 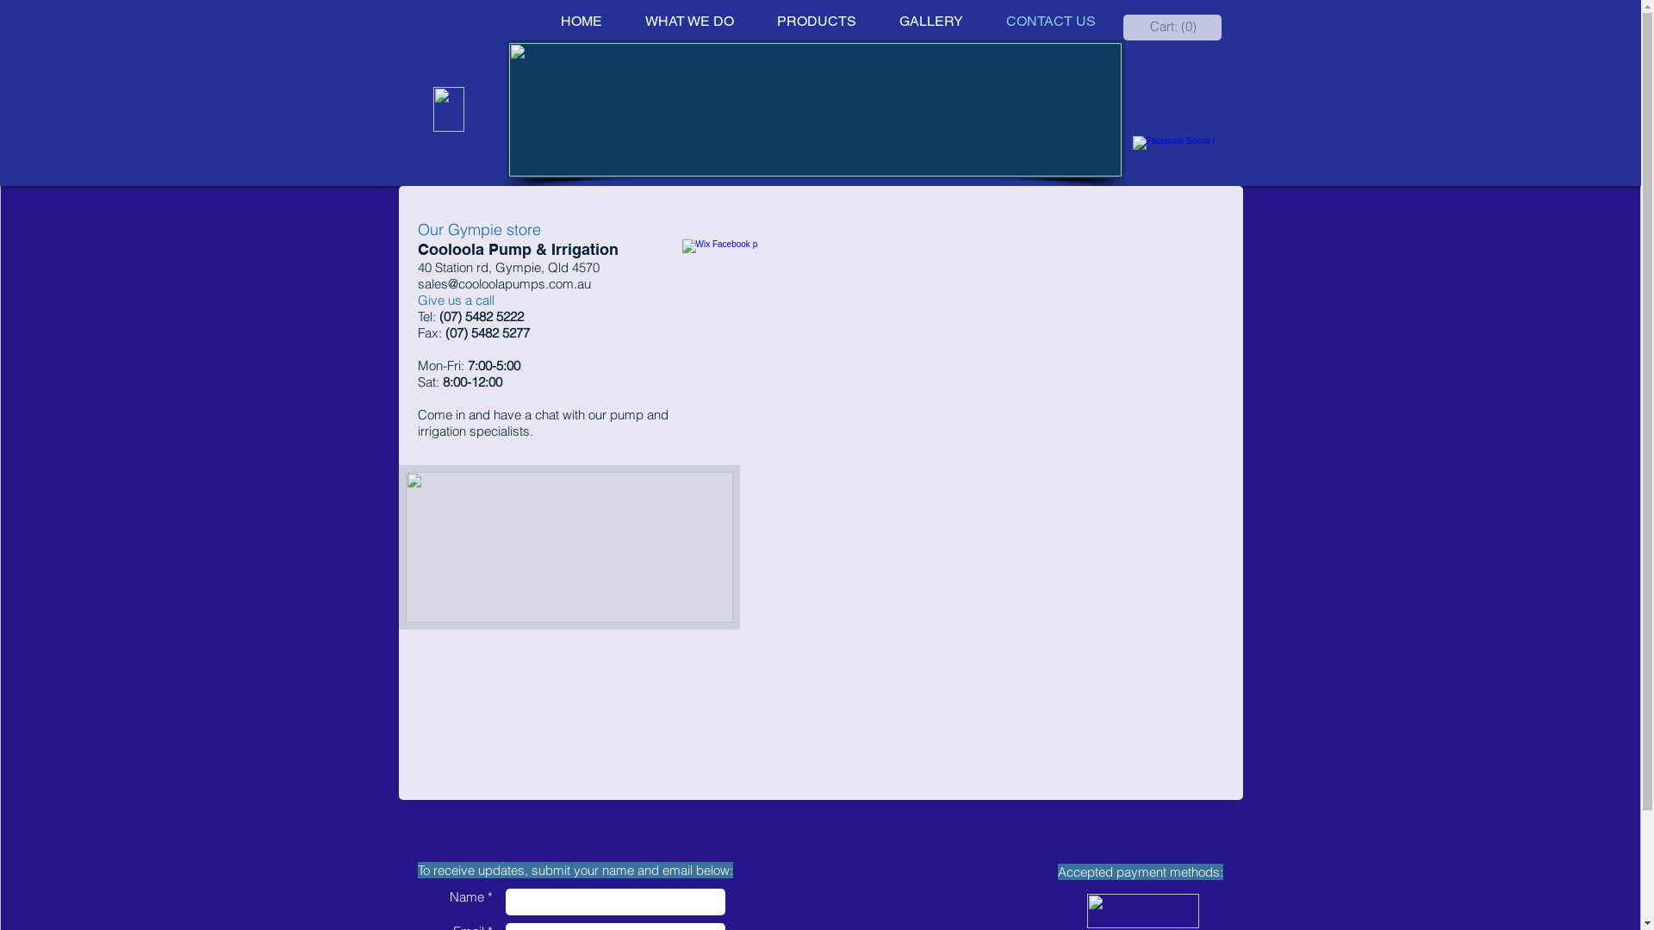 What do you see at coordinates (581, 22) in the screenshot?
I see `HOME` at bounding box center [581, 22].